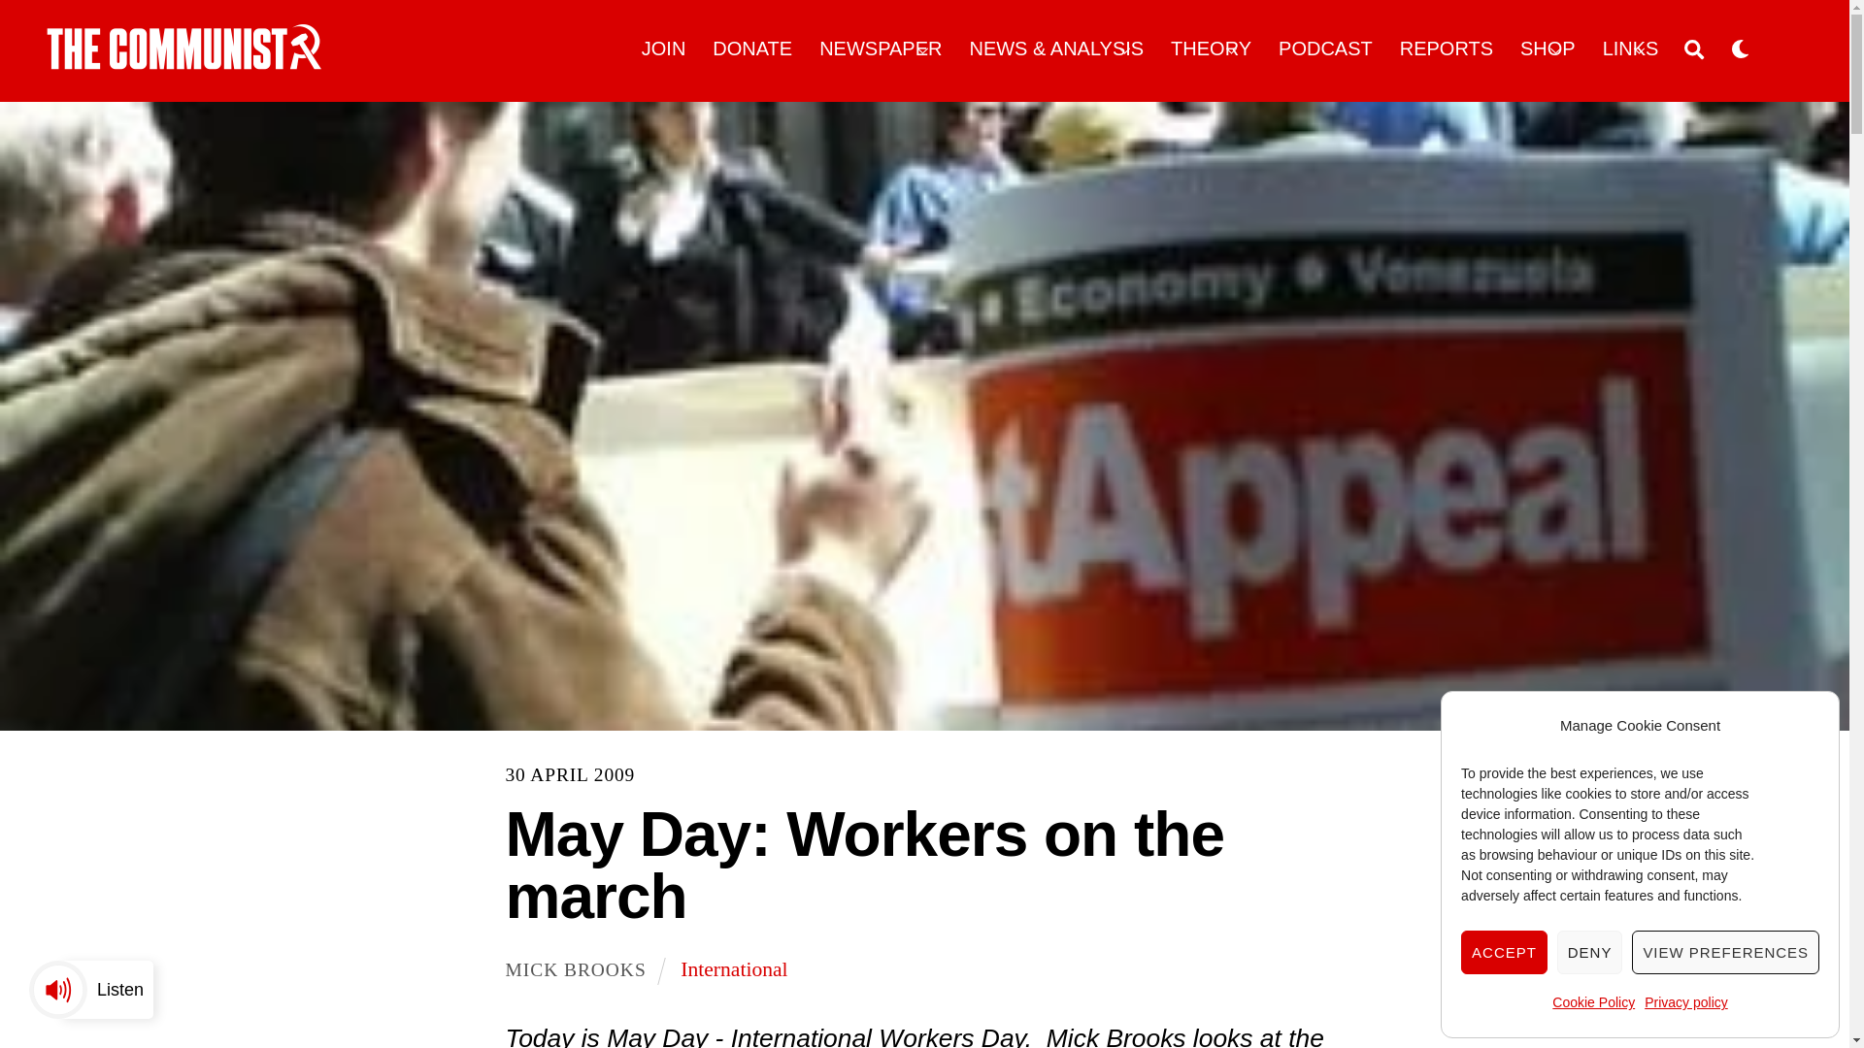 This screenshot has height=1048, width=1864. I want to click on NEWSPAPER, so click(882, 49).